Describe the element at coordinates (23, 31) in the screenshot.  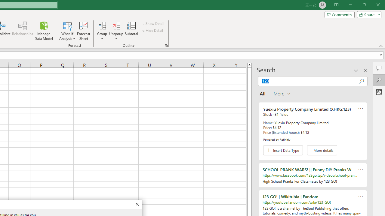
I see `Relationships` at that location.